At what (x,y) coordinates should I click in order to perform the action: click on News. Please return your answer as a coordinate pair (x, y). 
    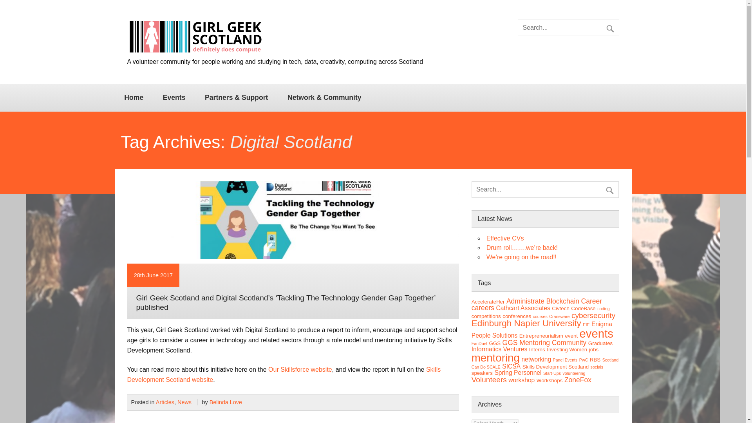
    Looking at the image, I should click on (184, 402).